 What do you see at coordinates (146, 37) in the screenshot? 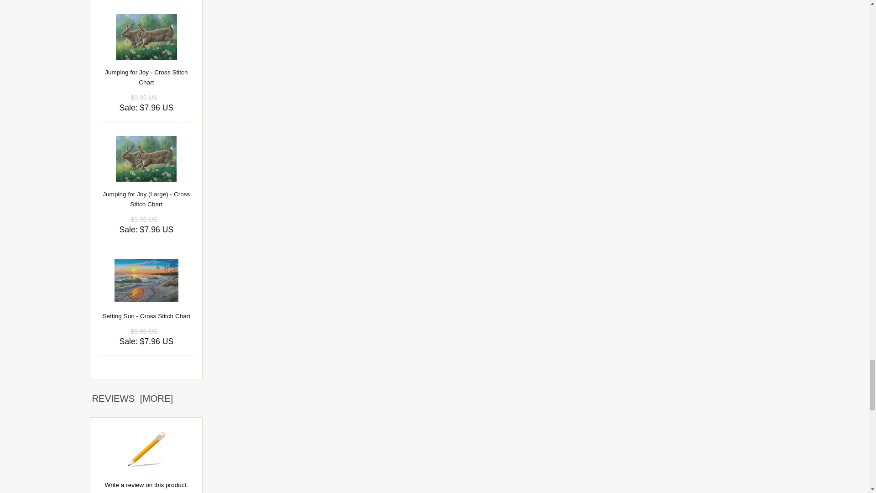
I see `Jumping for Joy - Cross Stitch Chart` at bounding box center [146, 37].